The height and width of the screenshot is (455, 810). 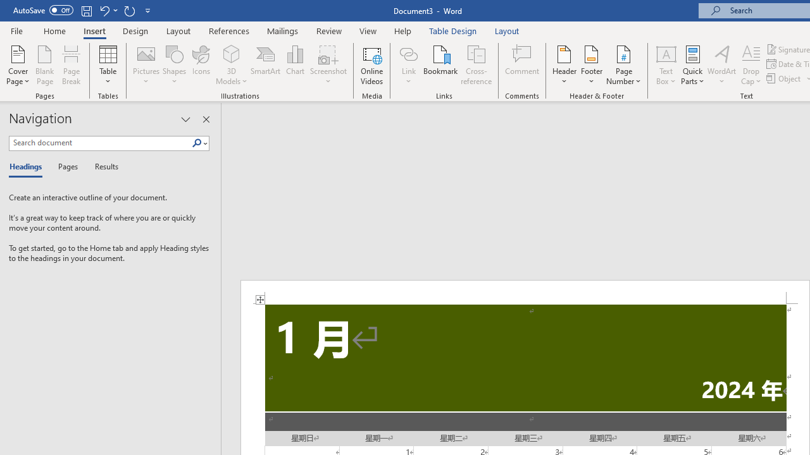 I want to click on Headings, so click(x=28, y=167).